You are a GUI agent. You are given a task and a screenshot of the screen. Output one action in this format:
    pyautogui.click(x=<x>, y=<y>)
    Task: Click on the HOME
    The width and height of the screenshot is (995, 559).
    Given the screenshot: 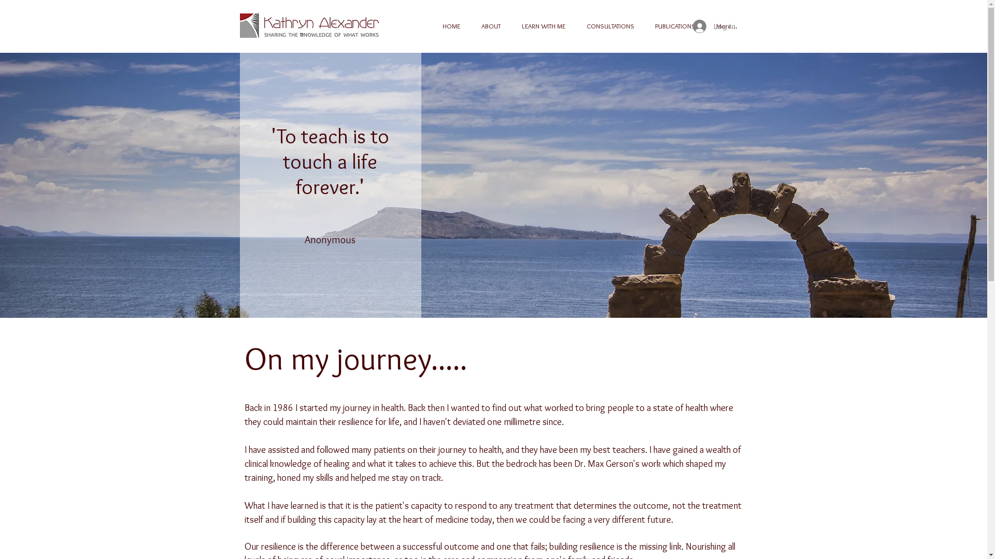 What is the action you would take?
    pyautogui.click(x=452, y=26)
    